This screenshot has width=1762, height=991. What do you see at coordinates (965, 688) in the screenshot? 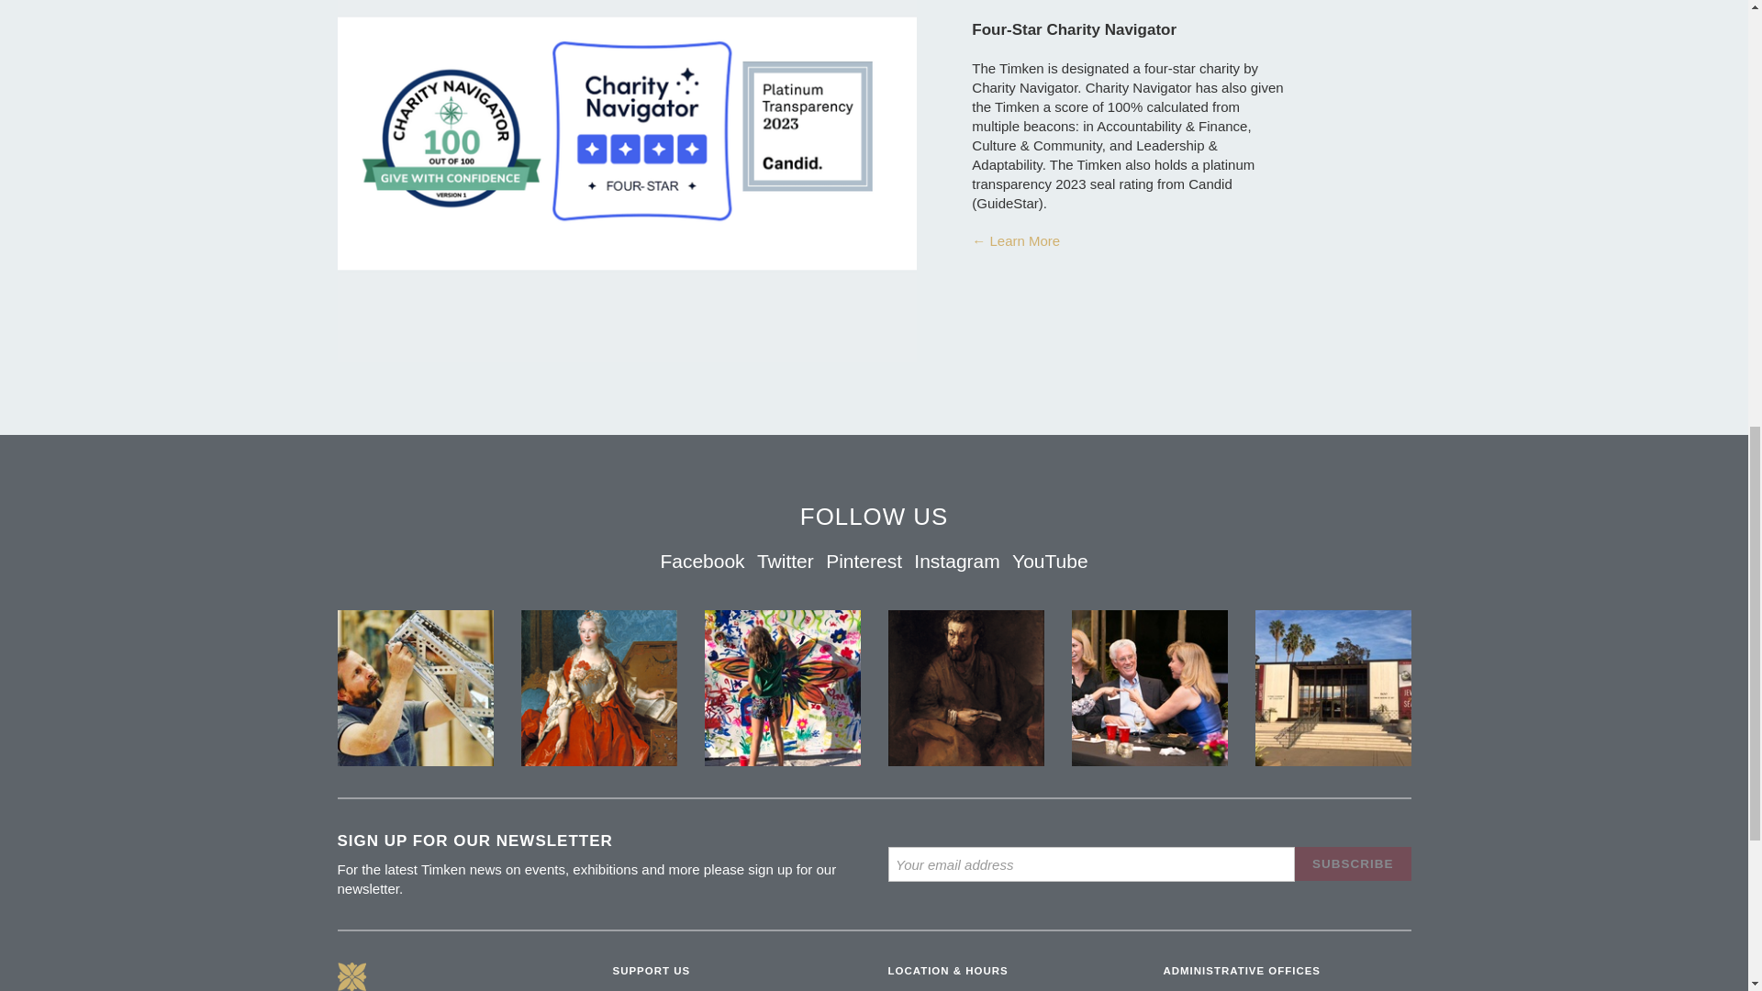
I see `Facebook 2` at bounding box center [965, 688].